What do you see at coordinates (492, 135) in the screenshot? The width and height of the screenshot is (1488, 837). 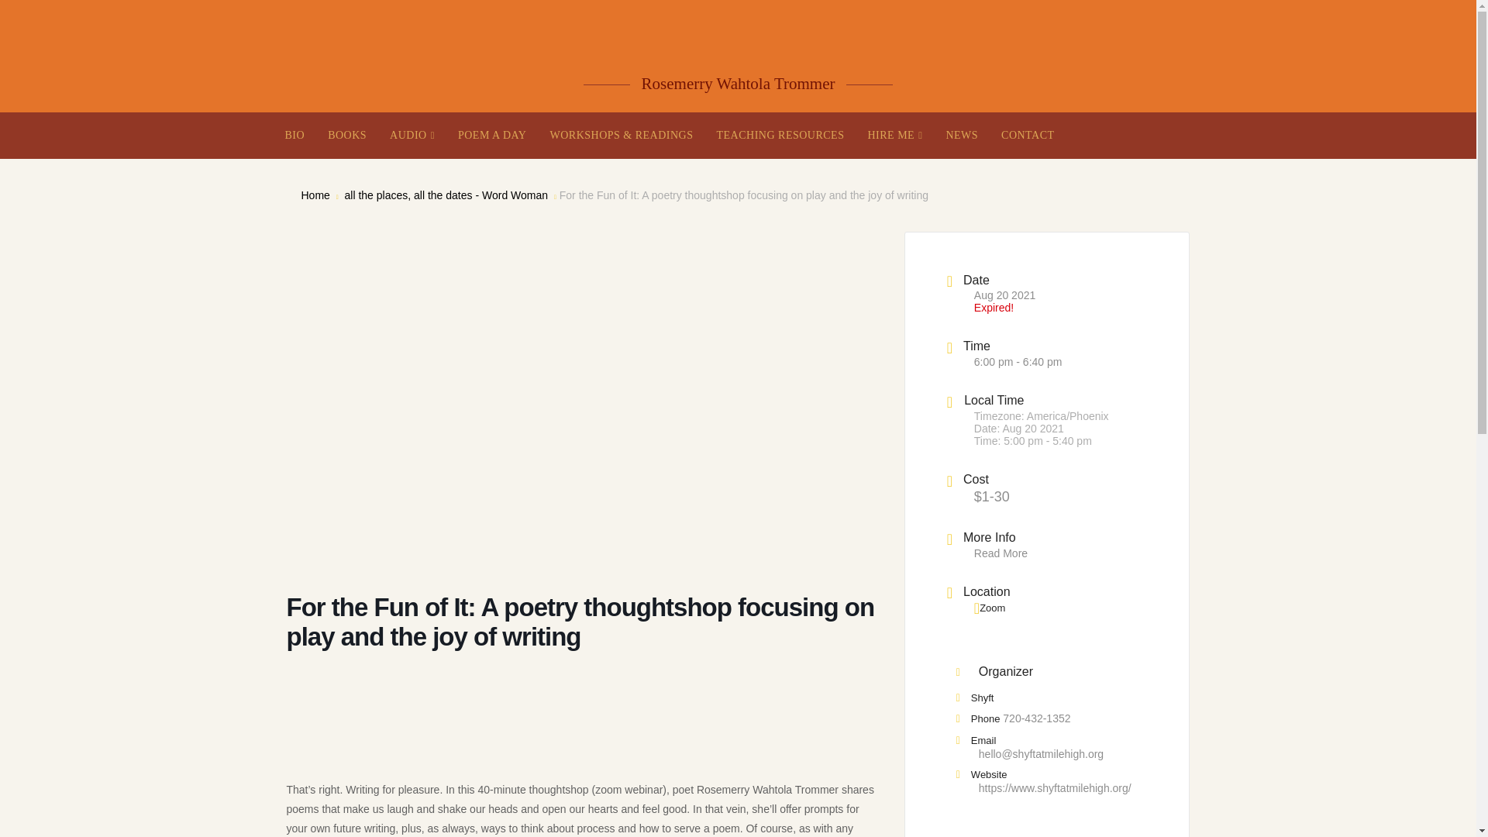 I see `POEM A DAY` at bounding box center [492, 135].